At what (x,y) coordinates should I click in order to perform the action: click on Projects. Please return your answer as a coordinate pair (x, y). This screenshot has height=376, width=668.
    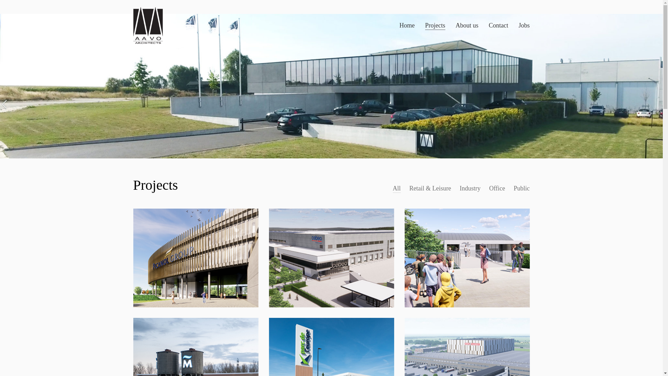
    Looking at the image, I should click on (435, 25).